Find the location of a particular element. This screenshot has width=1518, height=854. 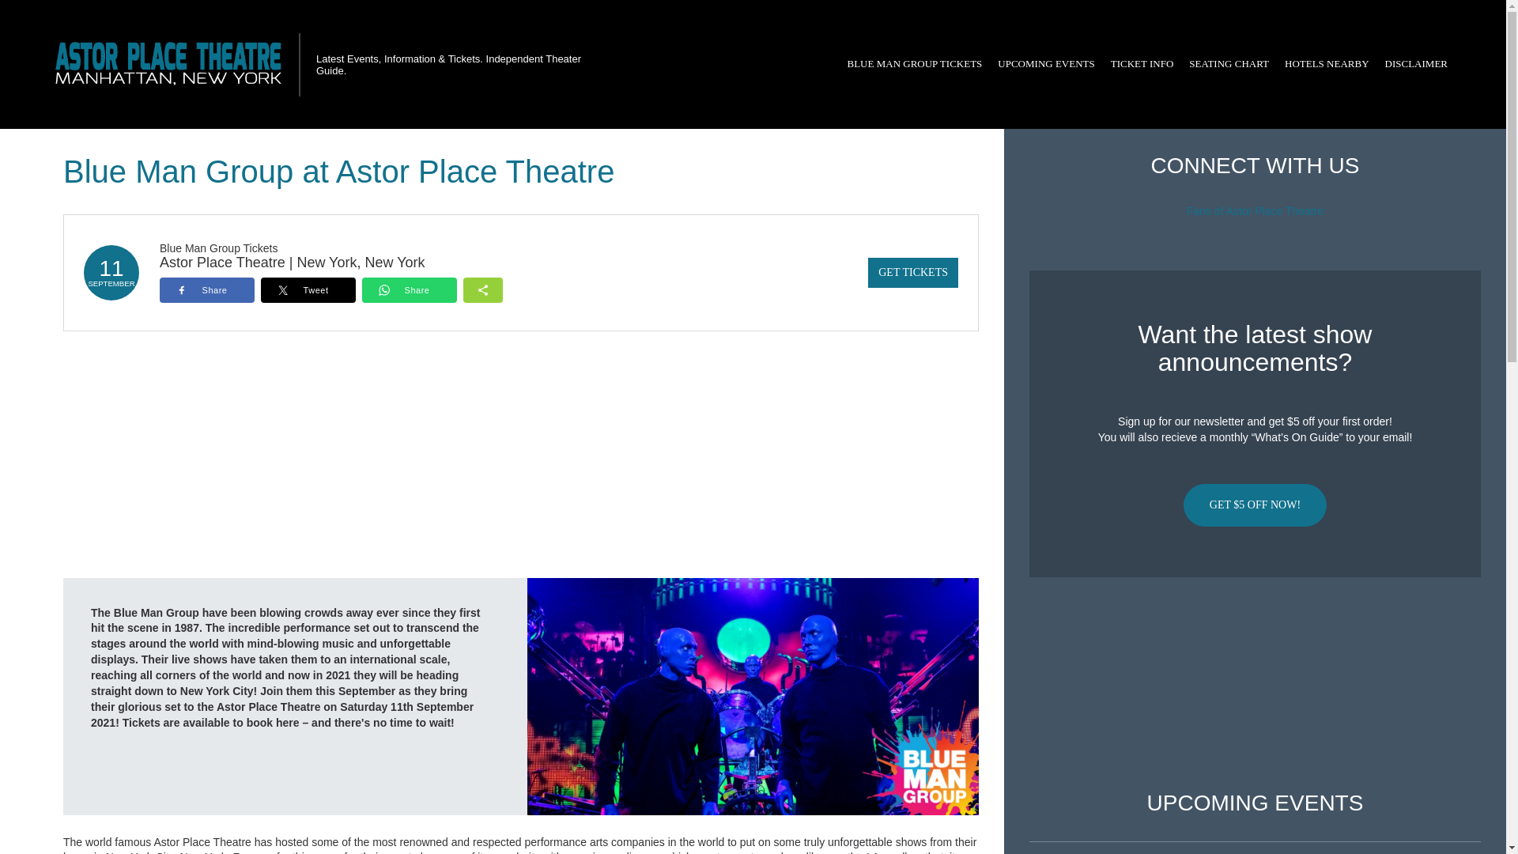

DISCLAIMER is located at coordinates (1416, 64).